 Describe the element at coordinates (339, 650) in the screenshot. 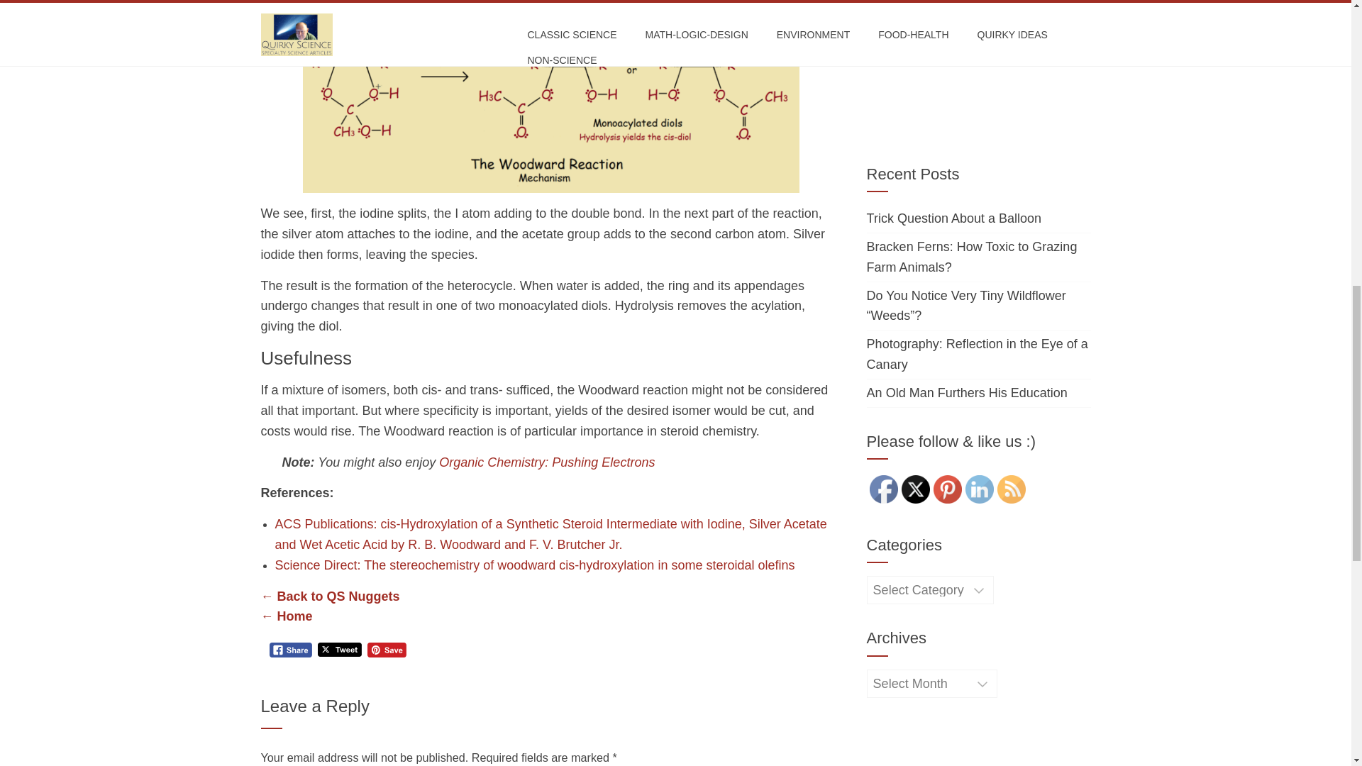

I see `Tweet` at that location.